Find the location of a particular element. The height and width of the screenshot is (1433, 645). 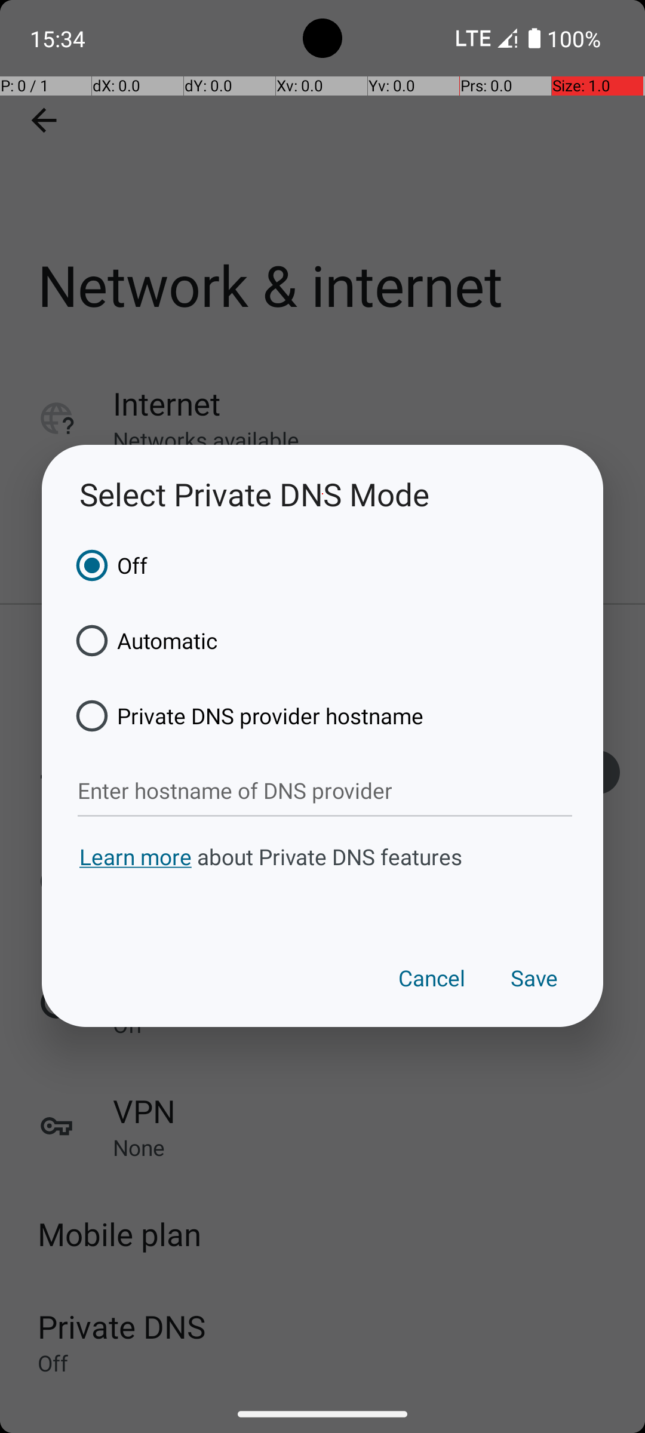

Enter hostname of DNS provider is located at coordinates (325, 791).